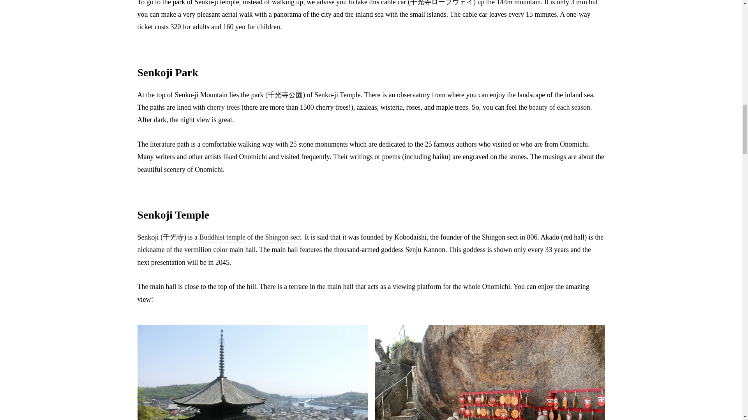 Image resolution: width=748 pixels, height=420 pixels. I want to click on Shingon sect, so click(283, 238).